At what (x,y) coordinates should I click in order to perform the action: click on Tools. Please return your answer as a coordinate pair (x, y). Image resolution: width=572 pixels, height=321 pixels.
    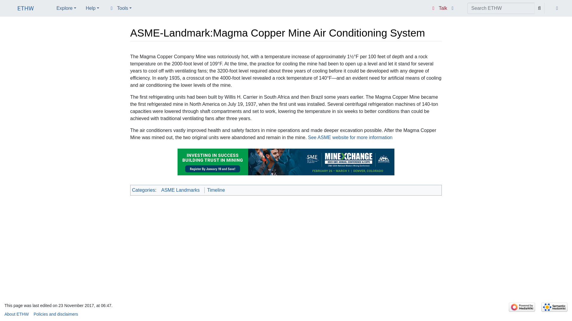
    Looking at the image, I should click on (120, 8).